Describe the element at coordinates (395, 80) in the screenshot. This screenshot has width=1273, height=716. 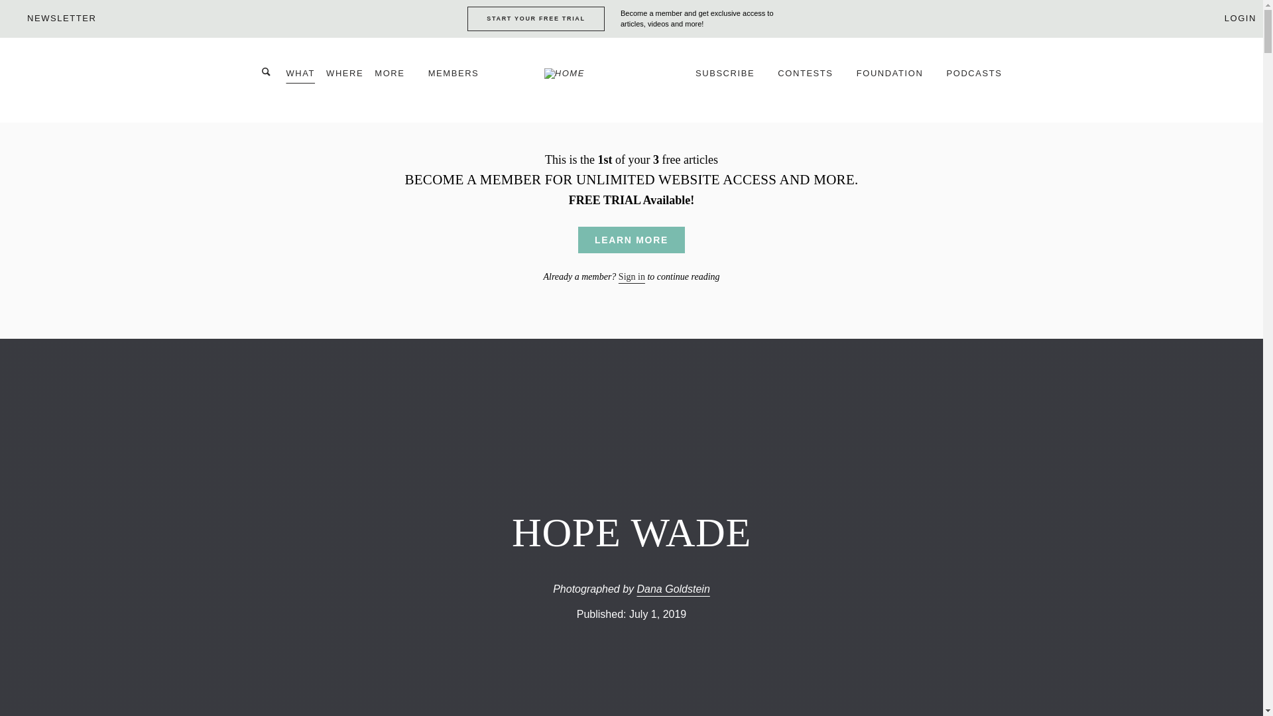
I see `MORE` at that location.